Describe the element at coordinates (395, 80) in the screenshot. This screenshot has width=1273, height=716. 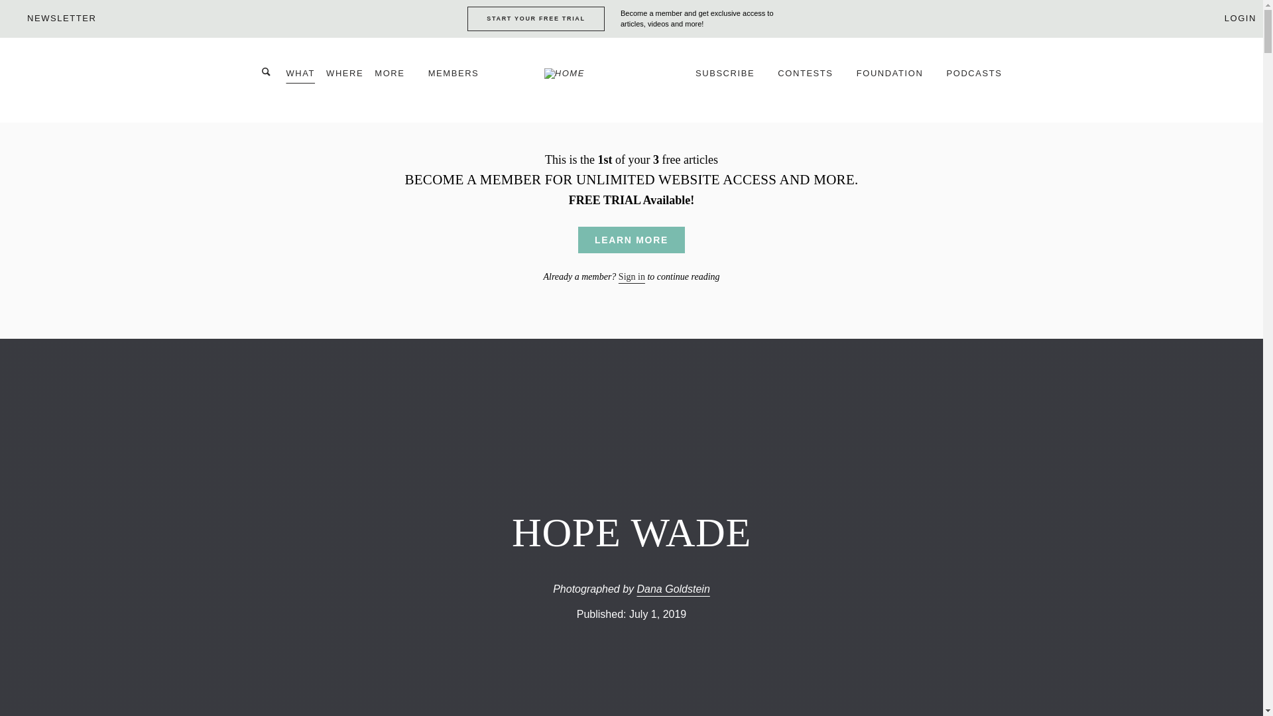
I see `MORE` at that location.